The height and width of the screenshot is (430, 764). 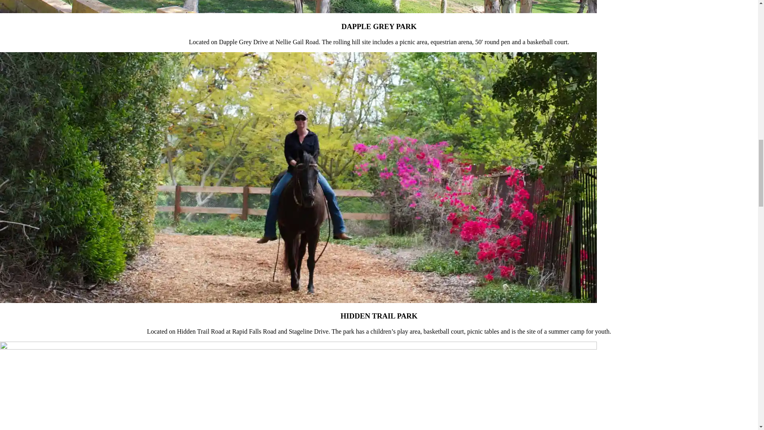 I want to click on Dapple Grey, so click(x=298, y=6).